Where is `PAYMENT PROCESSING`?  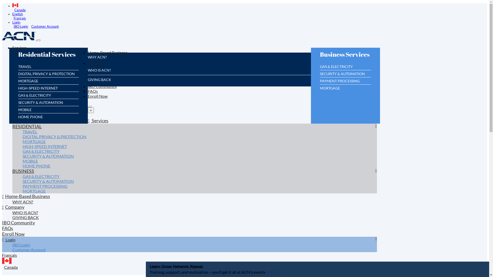 PAYMENT PROCESSING is located at coordinates (340, 83).